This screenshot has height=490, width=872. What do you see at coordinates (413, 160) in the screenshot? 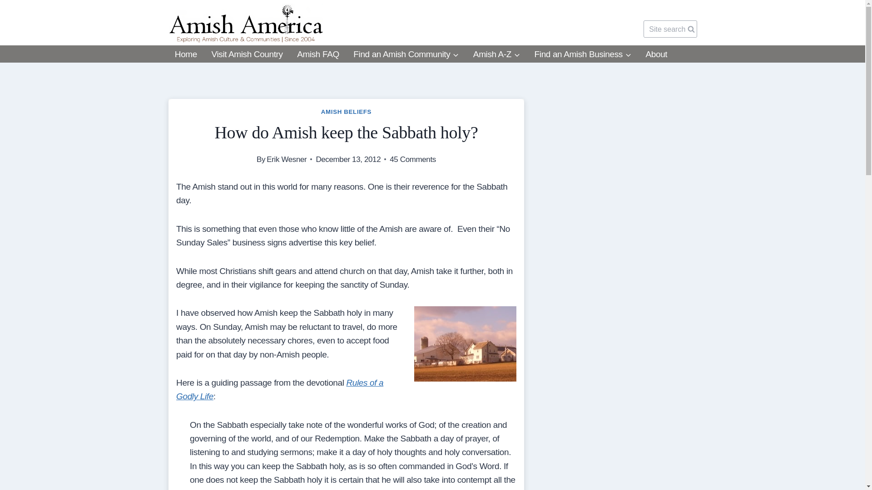
I see `45 Comments` at bounding box center [413, 160].